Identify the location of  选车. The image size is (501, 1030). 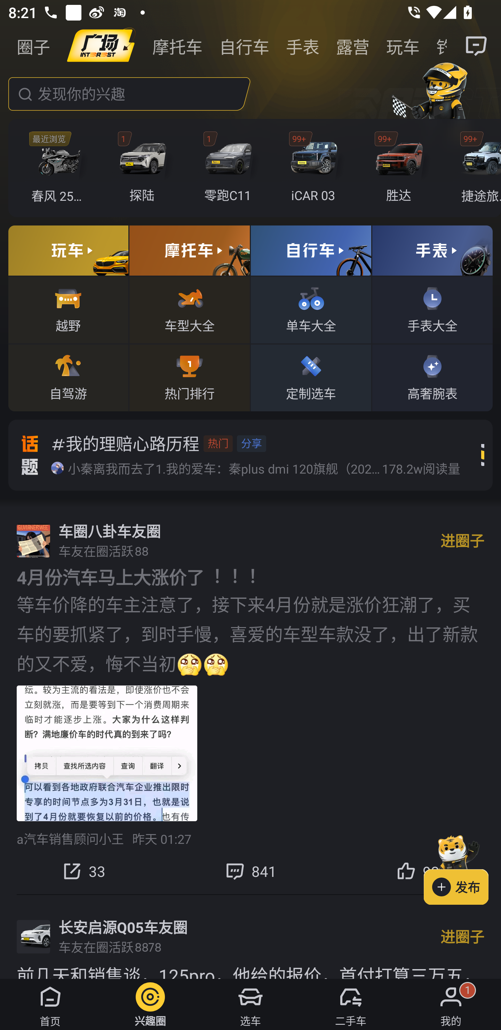
(250, 1004).